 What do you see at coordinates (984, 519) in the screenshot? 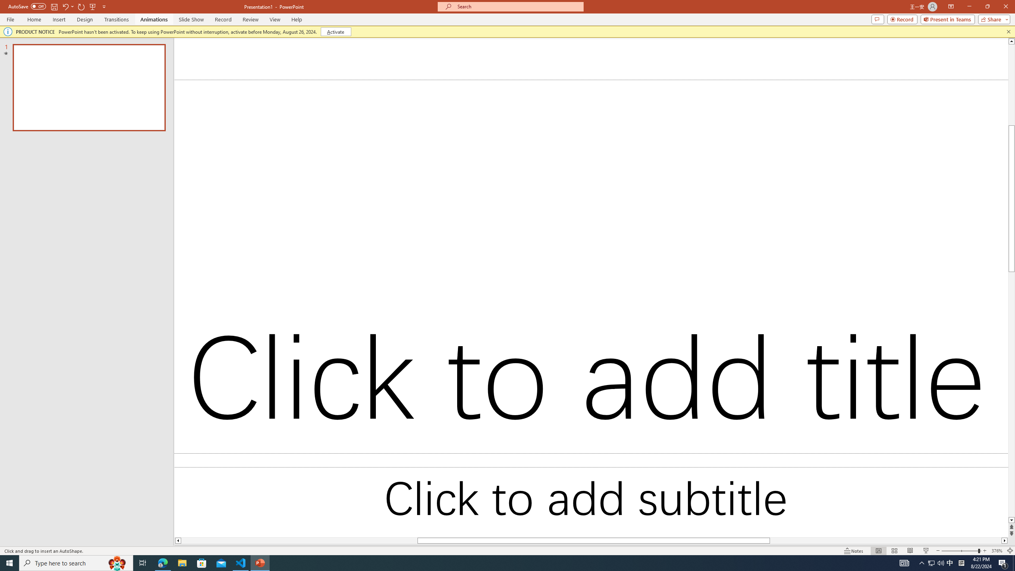
I see `Options...` at bounding box center [984, 519].